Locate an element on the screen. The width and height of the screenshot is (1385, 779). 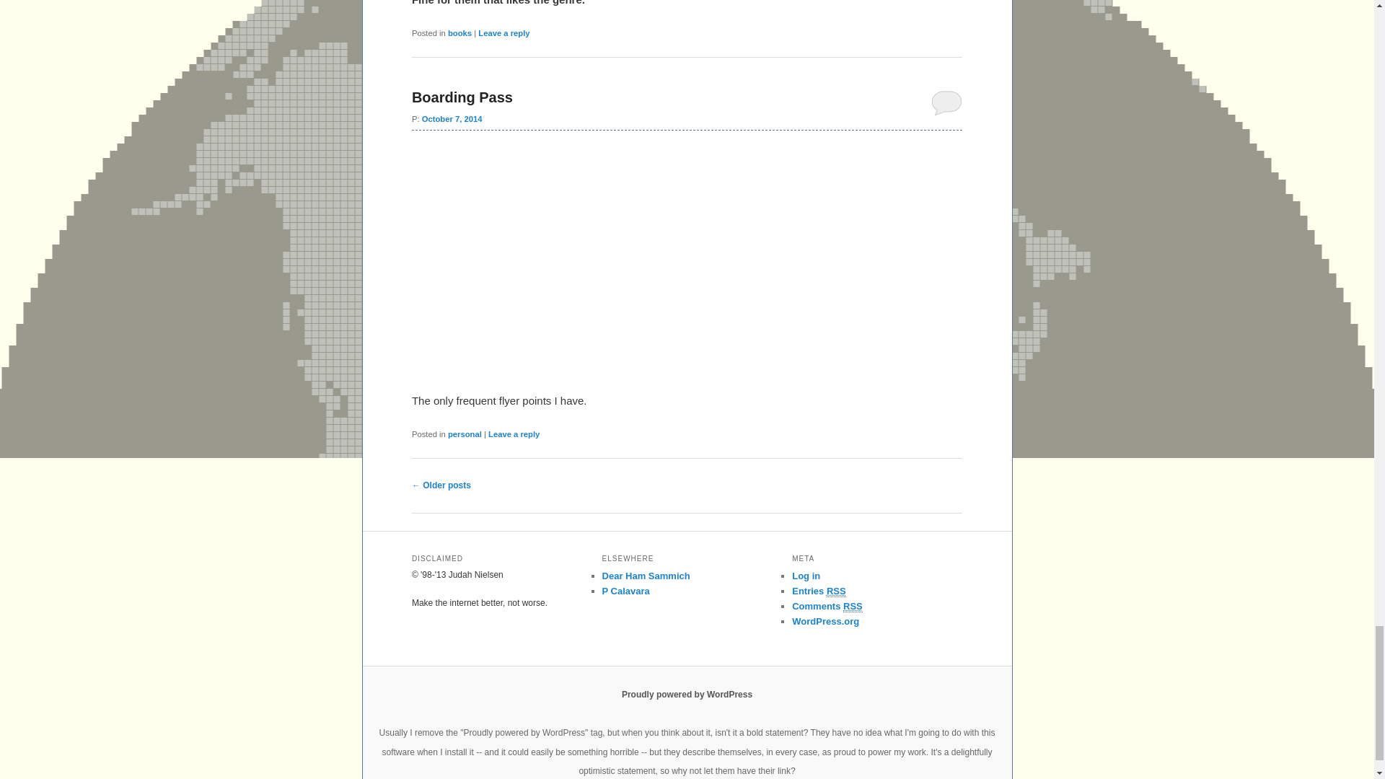
Semantic Personal Publishing Platform is located at coordinates (687, 694).